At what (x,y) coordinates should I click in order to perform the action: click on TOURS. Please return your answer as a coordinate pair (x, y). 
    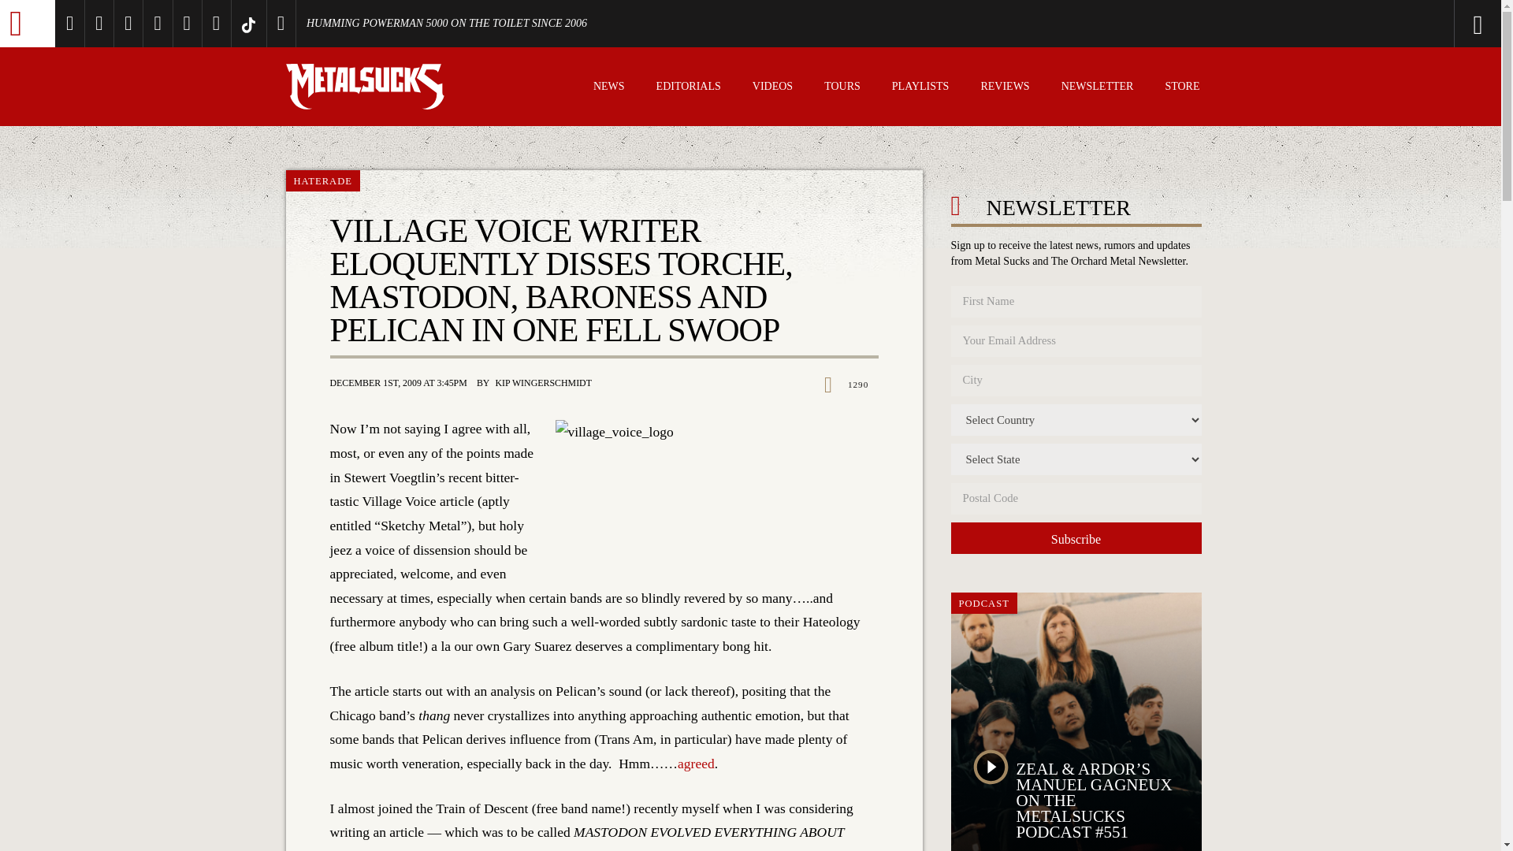
    Looking at the image, I should click on (842, 88).